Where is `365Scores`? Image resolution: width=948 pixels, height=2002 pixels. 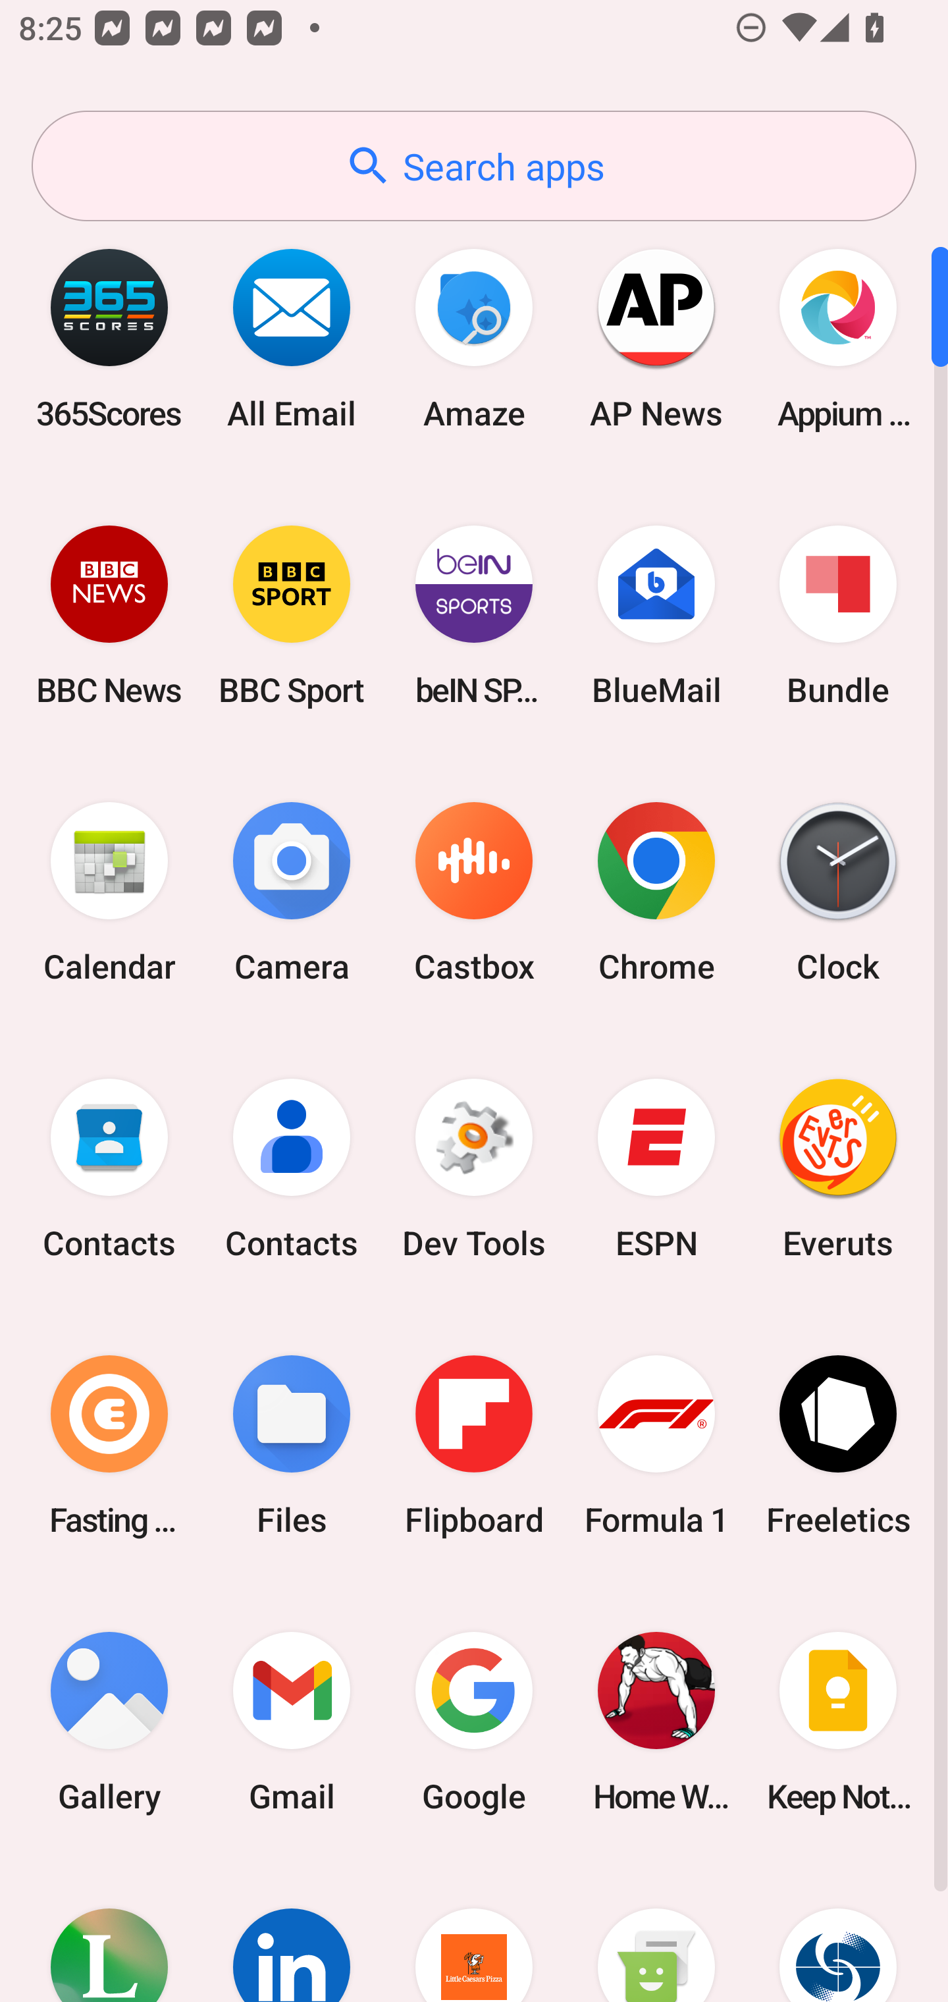
365Scores is located at coordinates (109, 338).